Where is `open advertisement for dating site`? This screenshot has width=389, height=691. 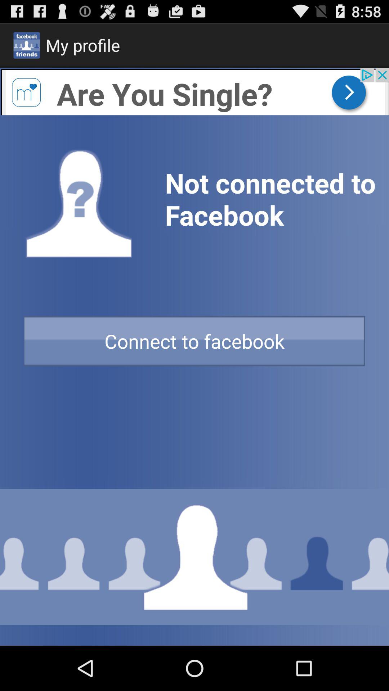 open advertisement for dating site is located at coordinates (194, 91).